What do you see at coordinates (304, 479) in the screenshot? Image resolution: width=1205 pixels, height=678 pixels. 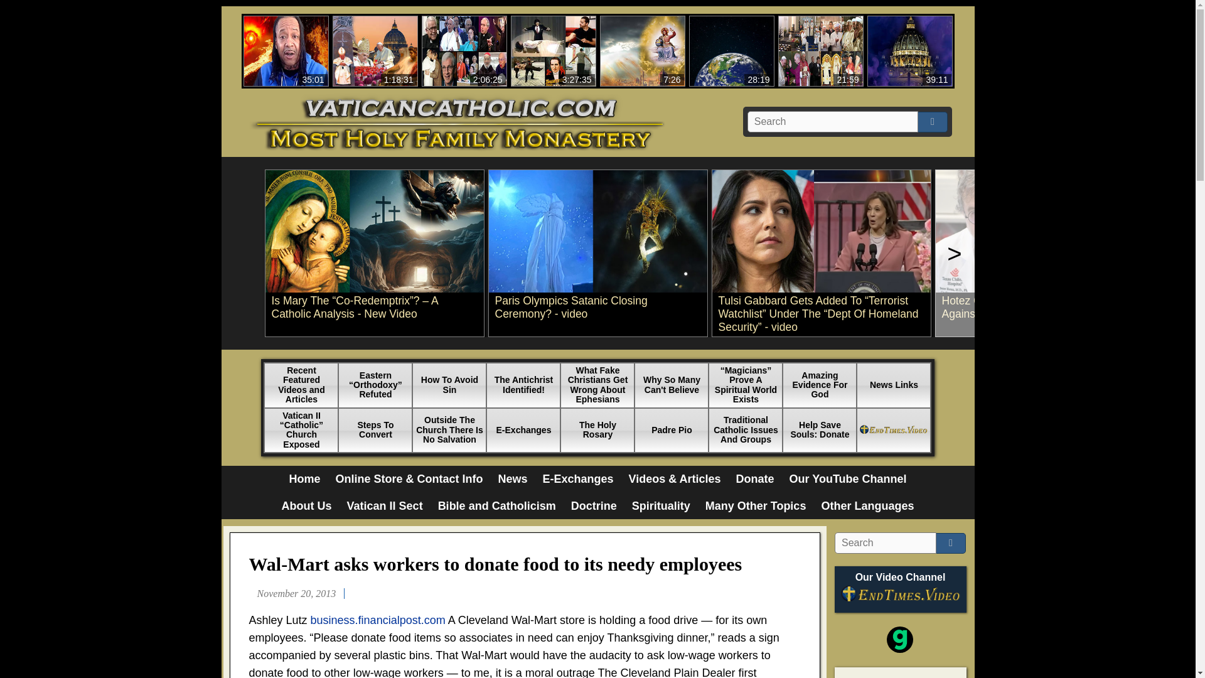 I see `Vatican II Sect` at bounding box center [304, 479].